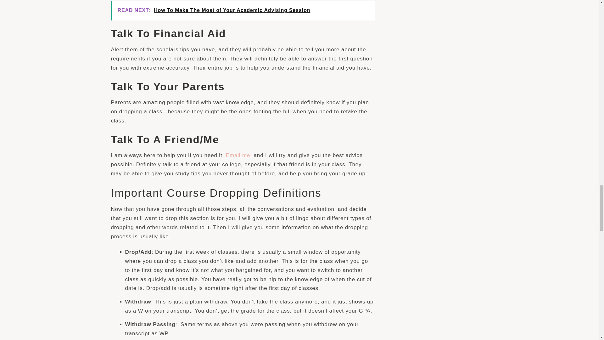 Image resolution: width=604 pixels, height=340 pixels. Describe the element at coordinates (238, 155) in the screenshot. I see `Email me` at that location.